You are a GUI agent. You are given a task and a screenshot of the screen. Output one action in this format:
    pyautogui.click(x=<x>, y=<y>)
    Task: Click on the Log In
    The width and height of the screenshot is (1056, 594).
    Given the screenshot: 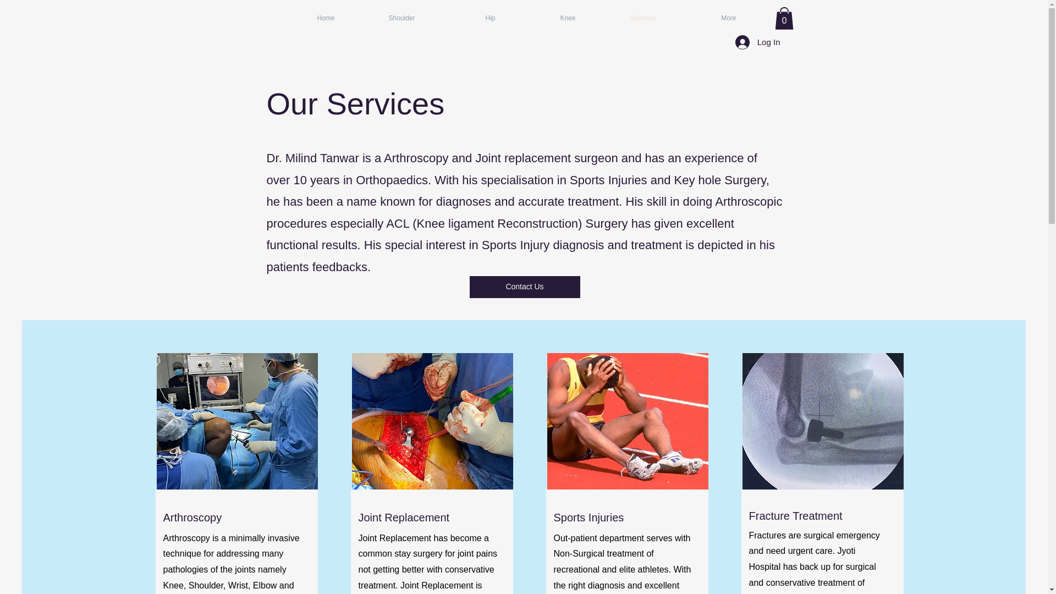 What is the action you would take?
    pyautogui.click(x=757, y=42)
    